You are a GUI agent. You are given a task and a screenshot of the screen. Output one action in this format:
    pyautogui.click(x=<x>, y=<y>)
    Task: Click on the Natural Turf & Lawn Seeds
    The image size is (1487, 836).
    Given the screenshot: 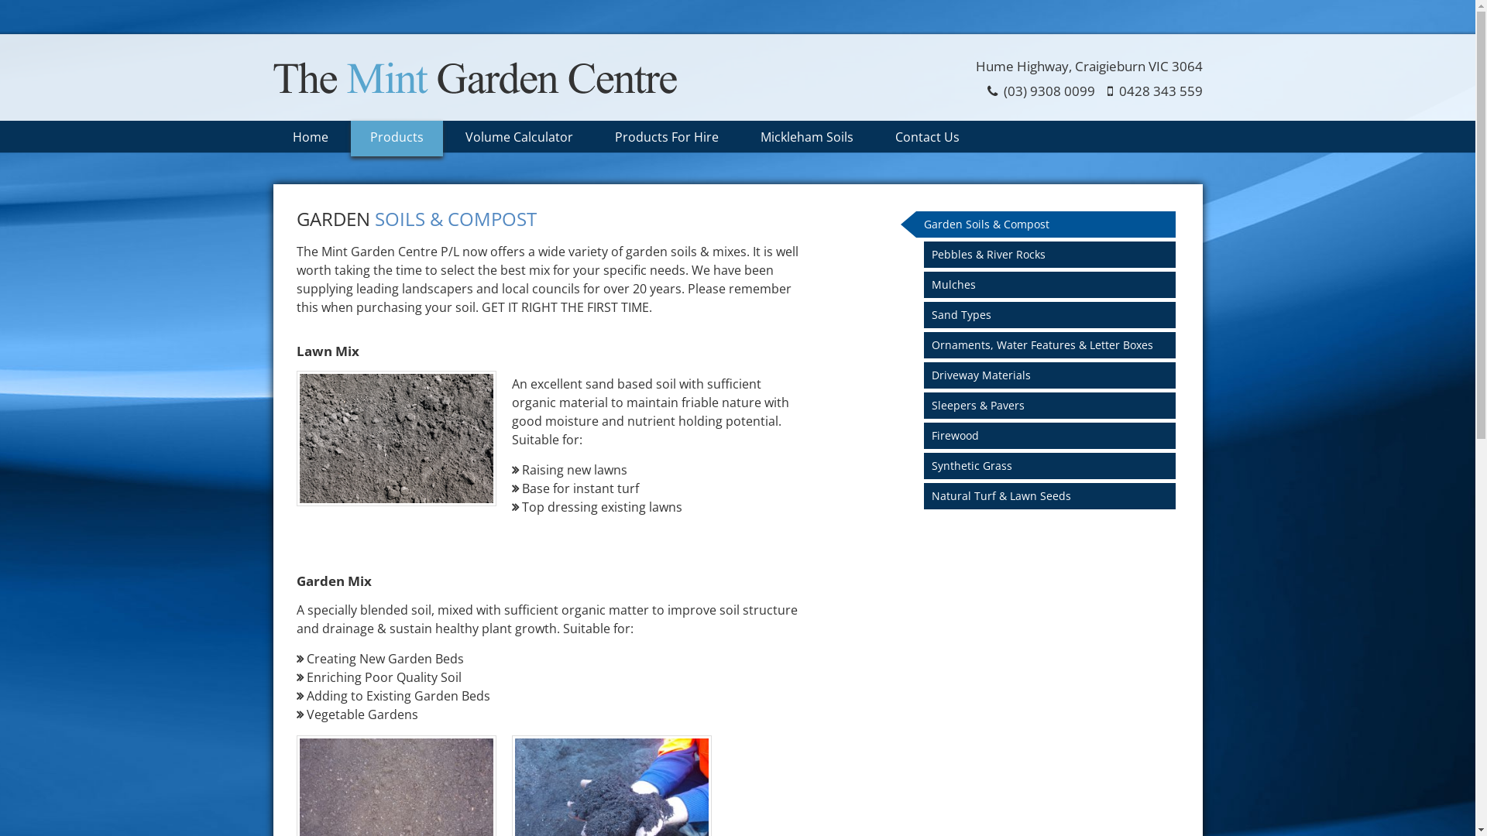 What is the action you would take?
    pyautogui.click(x=1056, y=495)
    